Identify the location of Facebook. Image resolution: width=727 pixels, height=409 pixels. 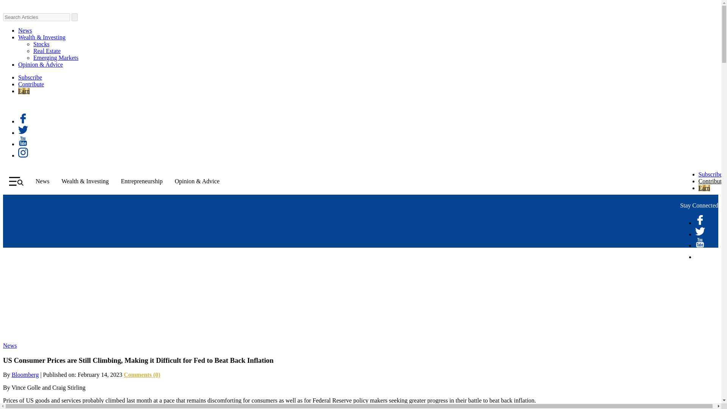
(700, 223).